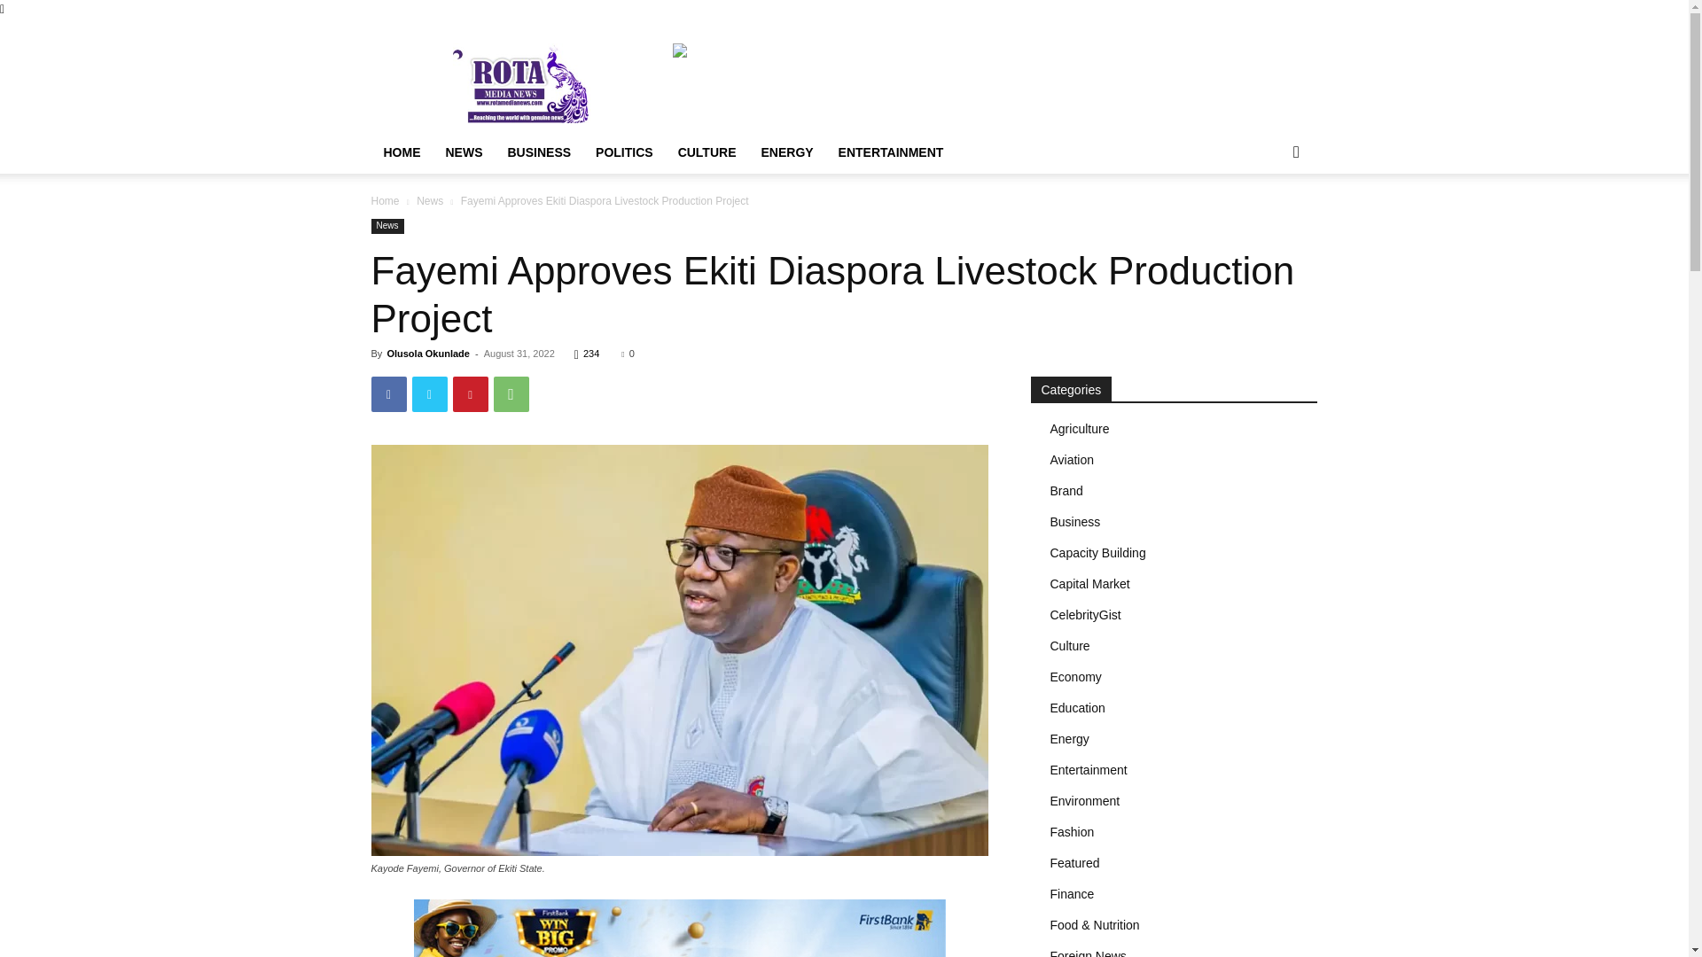 This screenshot has width=1702, height=957. I want to click on POLITICS, so click(624, 152).